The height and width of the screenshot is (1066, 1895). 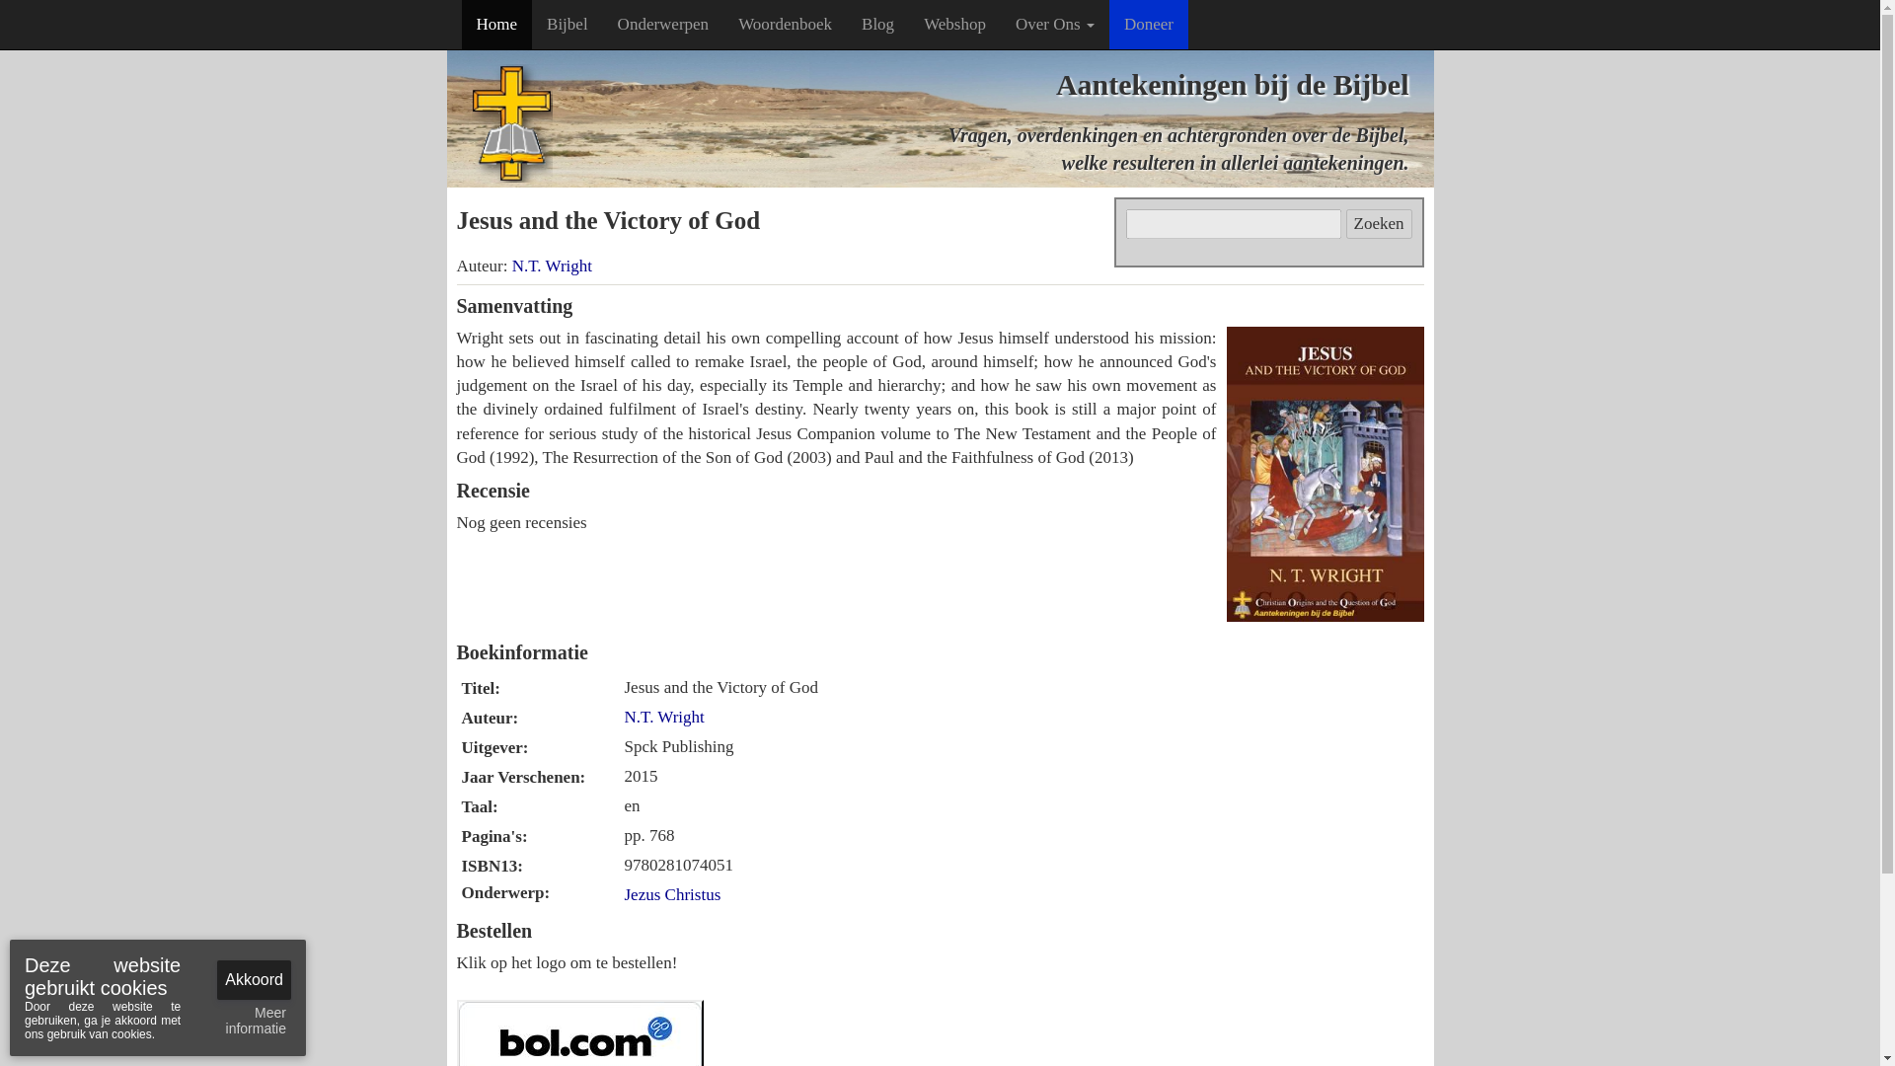 What do you see at coordinates (954, 24) in the screenshot?
I see `Webshop` at bounding box center [954, 24].